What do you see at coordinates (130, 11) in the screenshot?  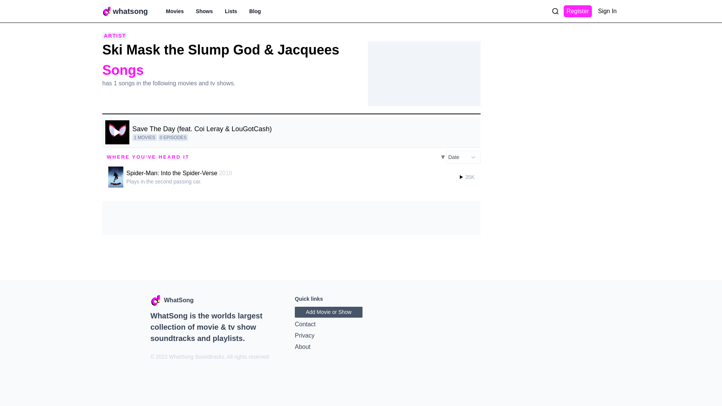 I see `whatsong` at bounding box center [130, 11].